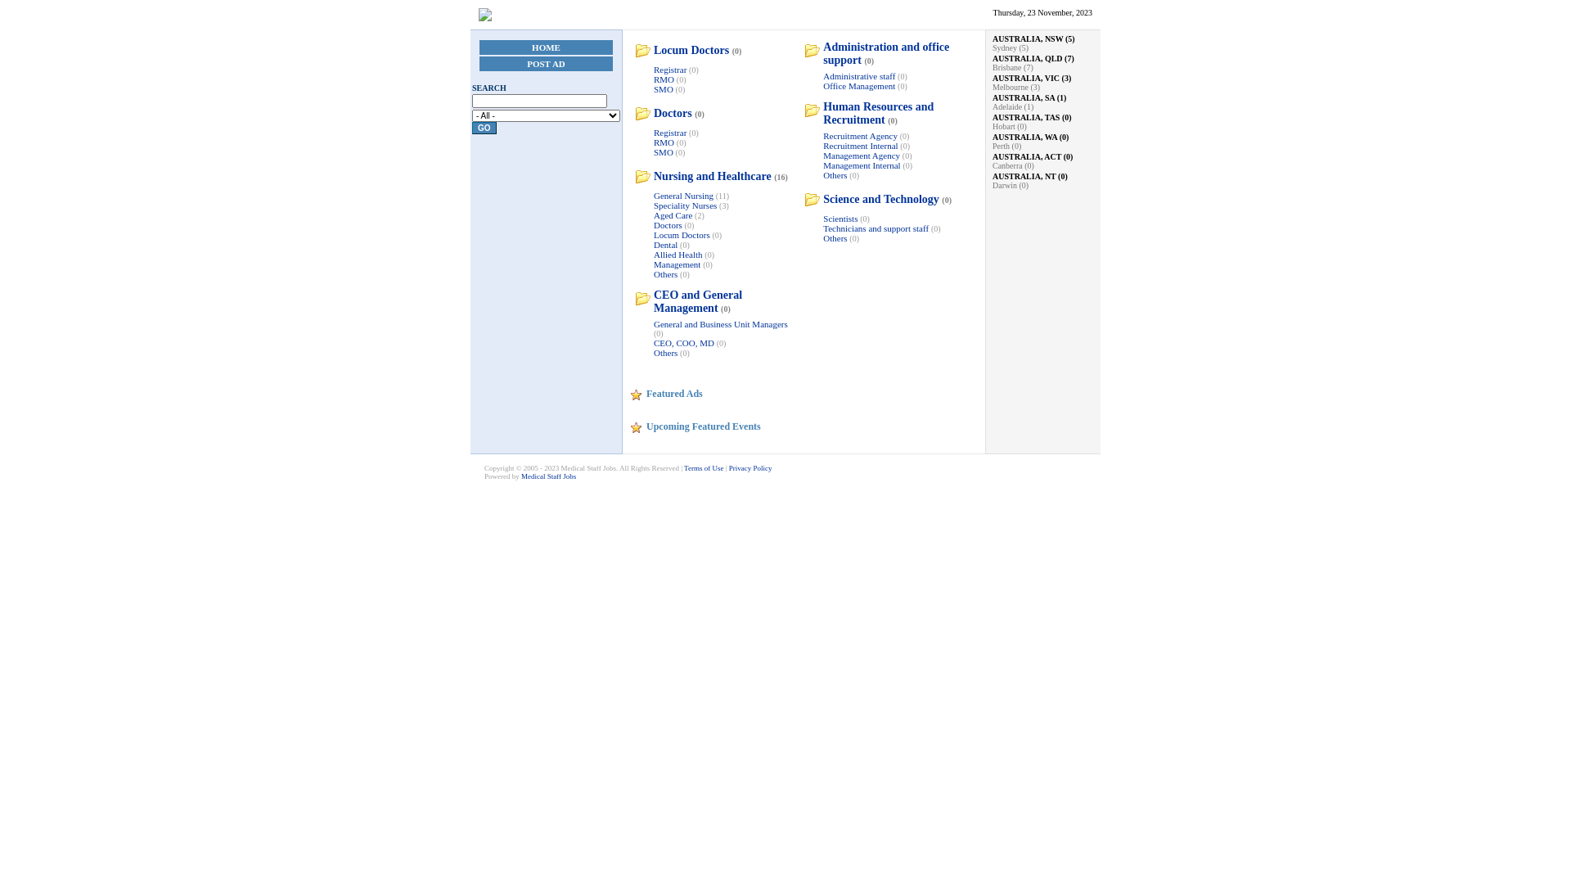  What do you see at coordinates (1043, 39) in the screenshot?
I see `AUSTRALIA, NSW (5)` at bounding box center [1043, 39].